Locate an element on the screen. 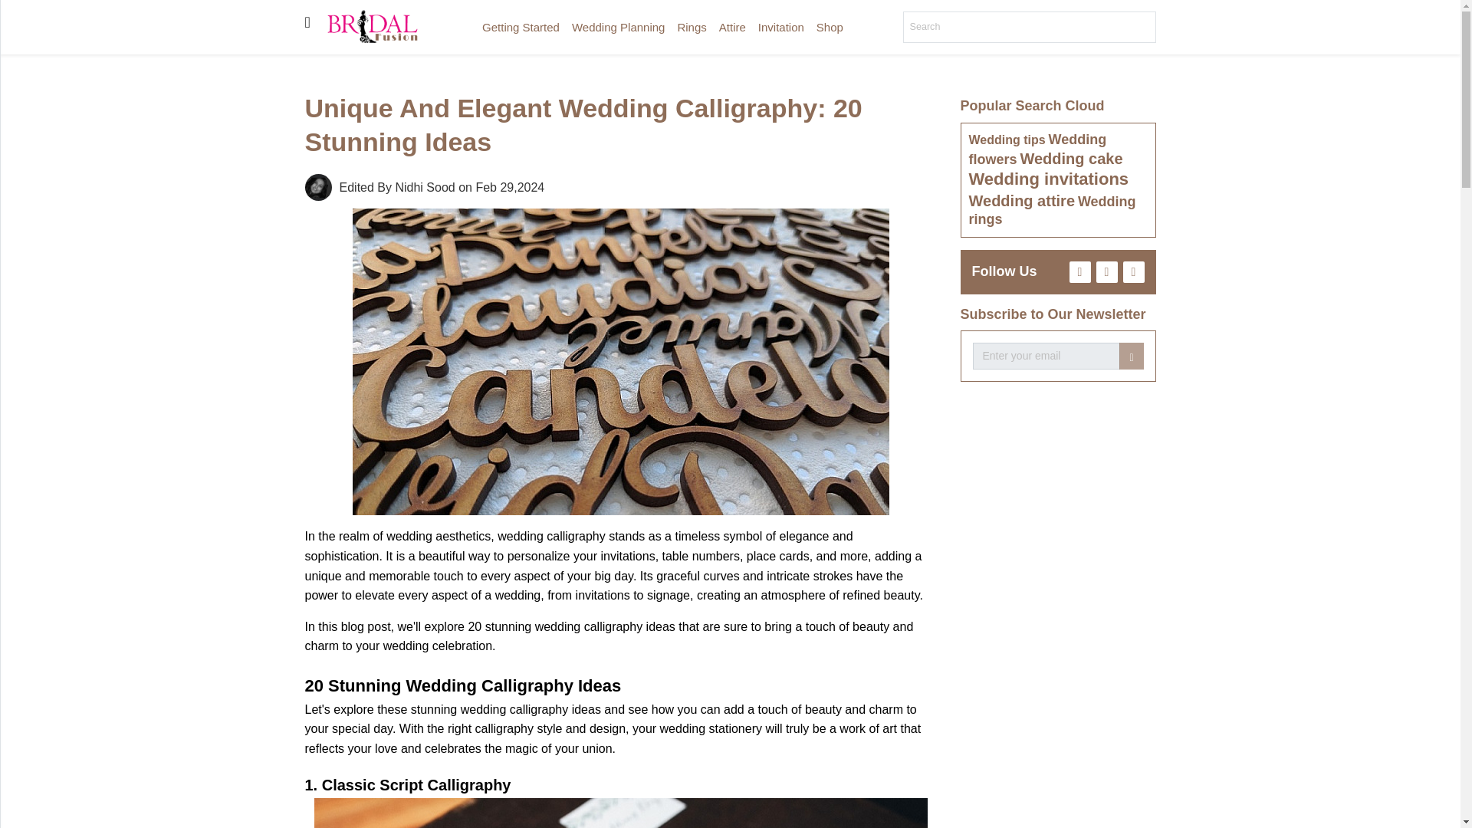  Gifts is located at coordinates (15, 310).